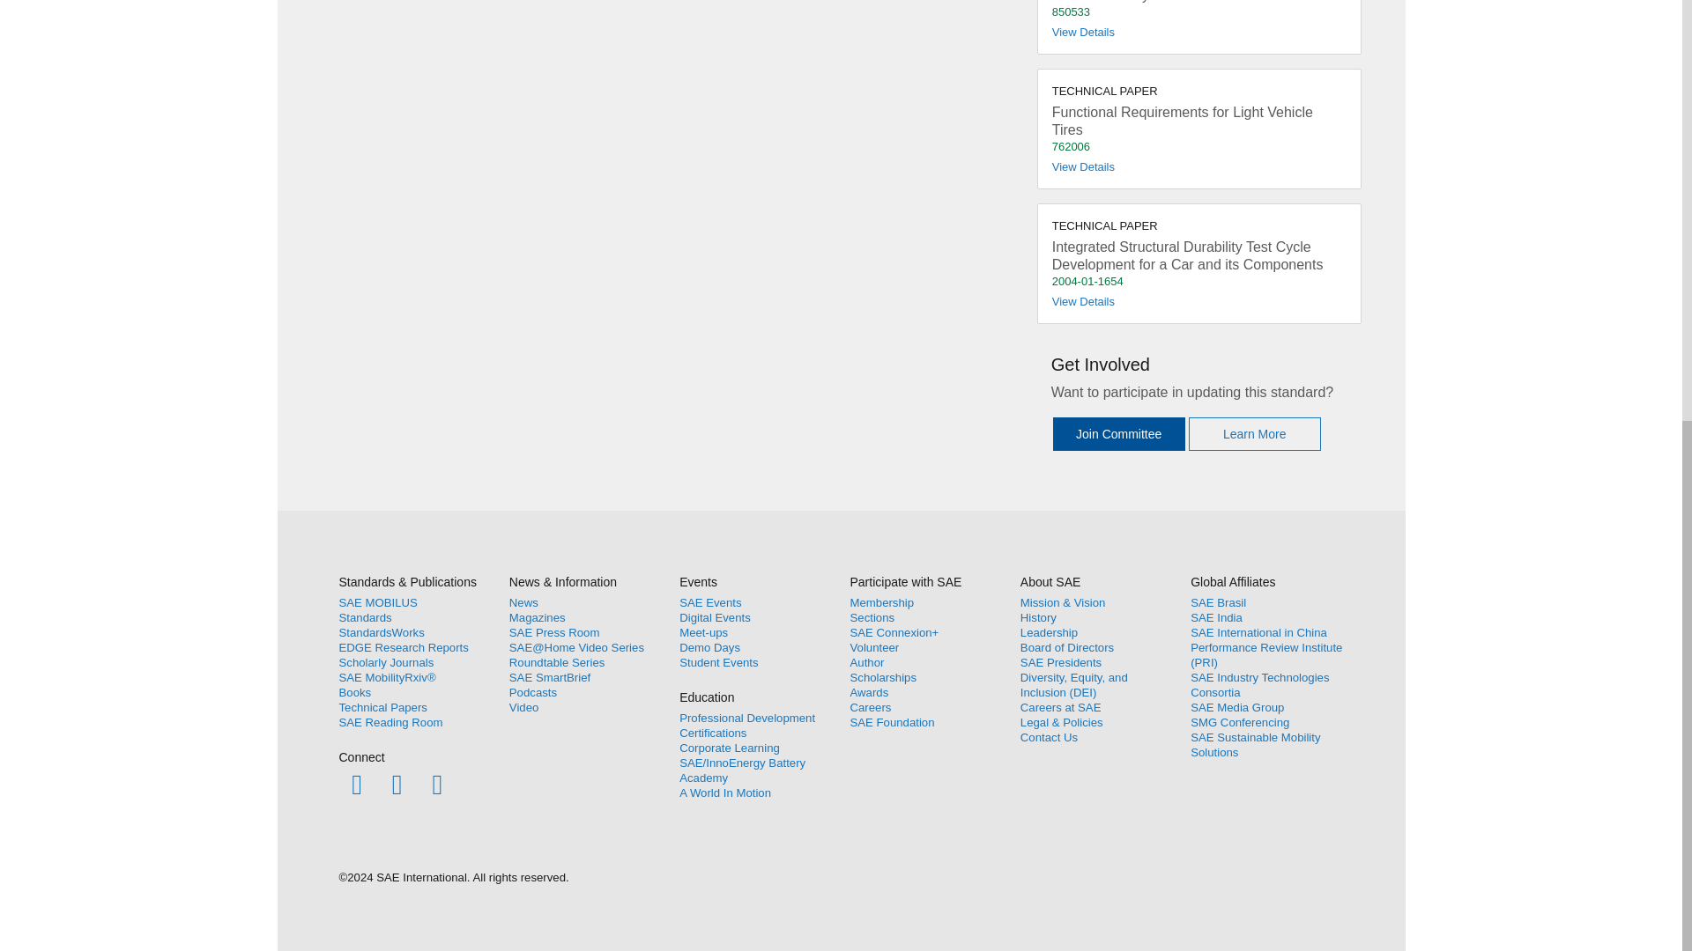 Image resolution: width=1692 pixels, height=951 pixels. I want to click on Facebook, so click(356, 784).